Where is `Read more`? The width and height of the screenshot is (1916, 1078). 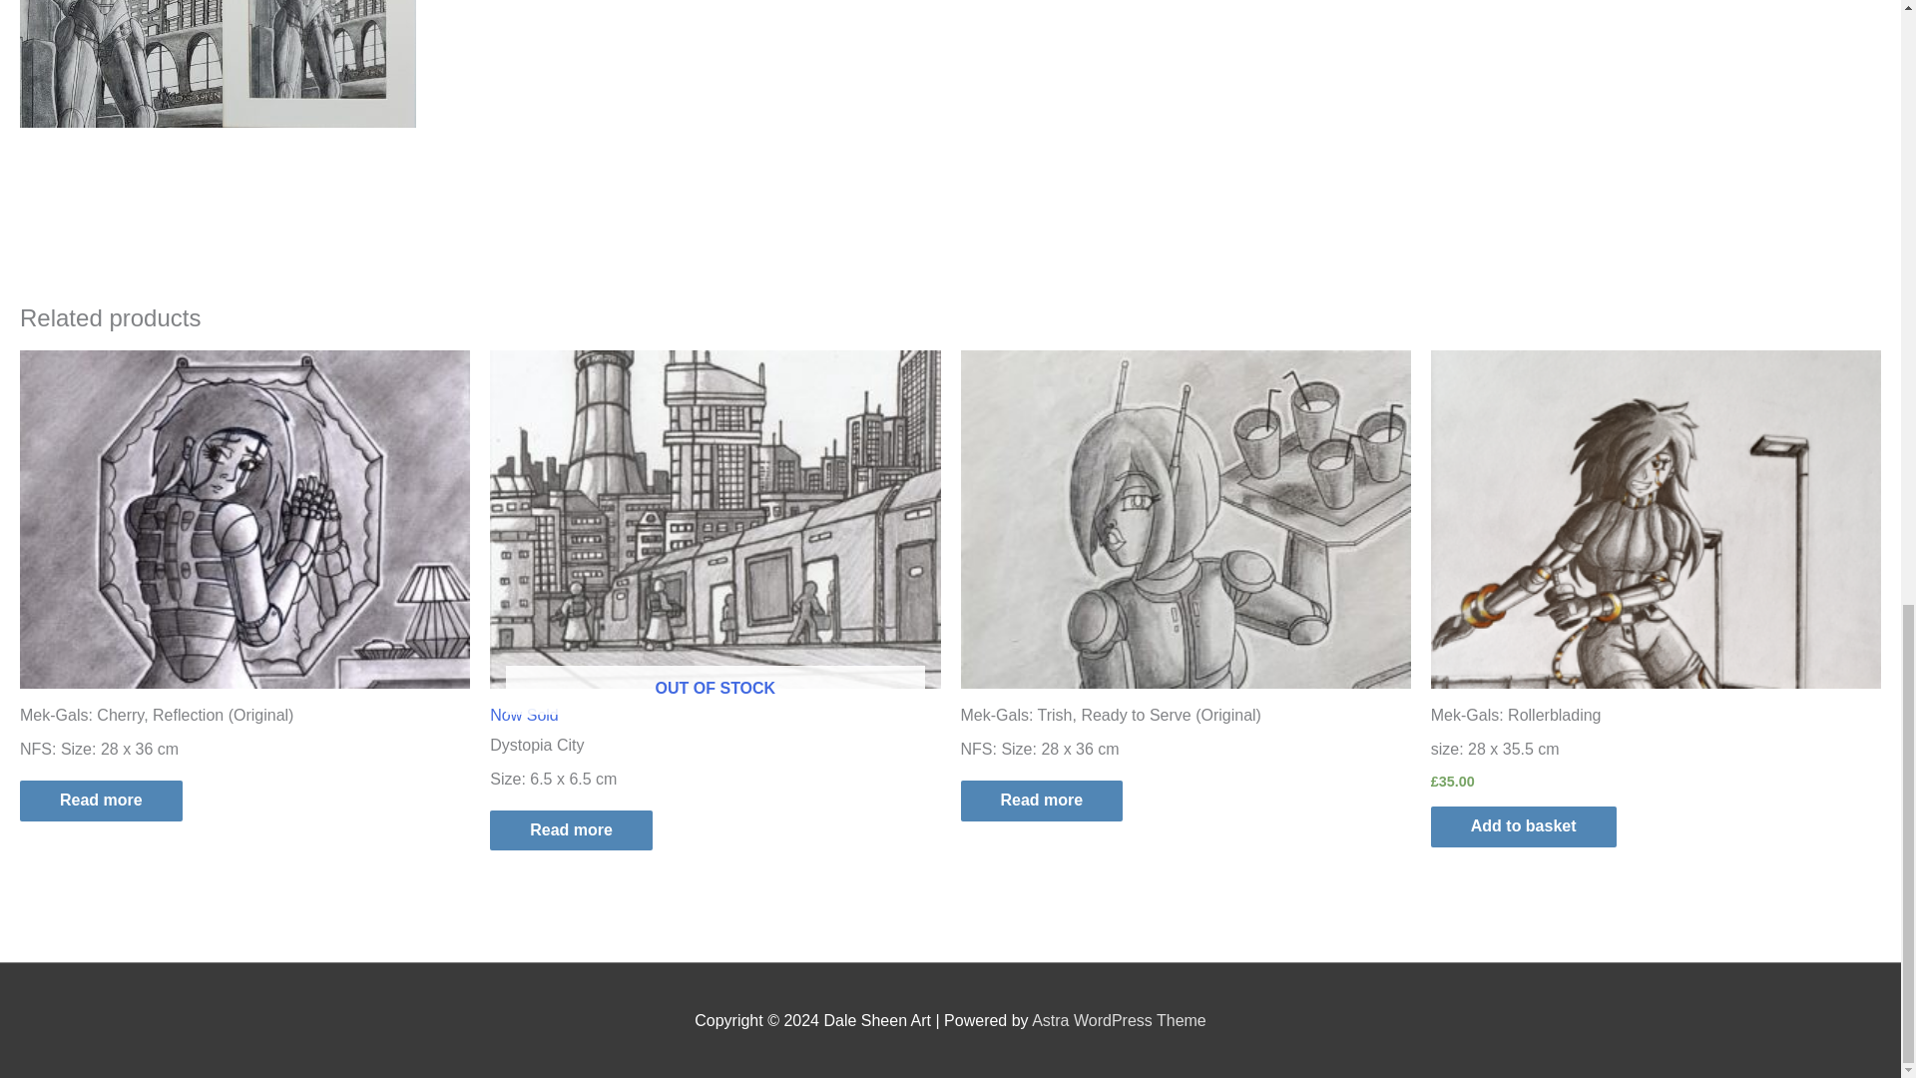 Read more is located at coordinates (100, 801).